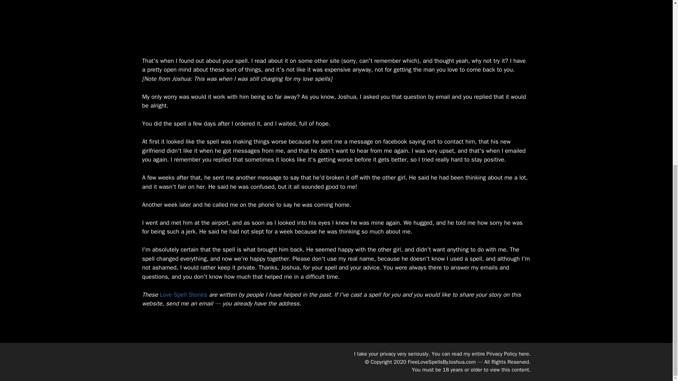 The width and height of the screenshot is (678, 381). Describe the element at coordinates (336, 23) in the screenshot. I see `Advertisement` at that location.